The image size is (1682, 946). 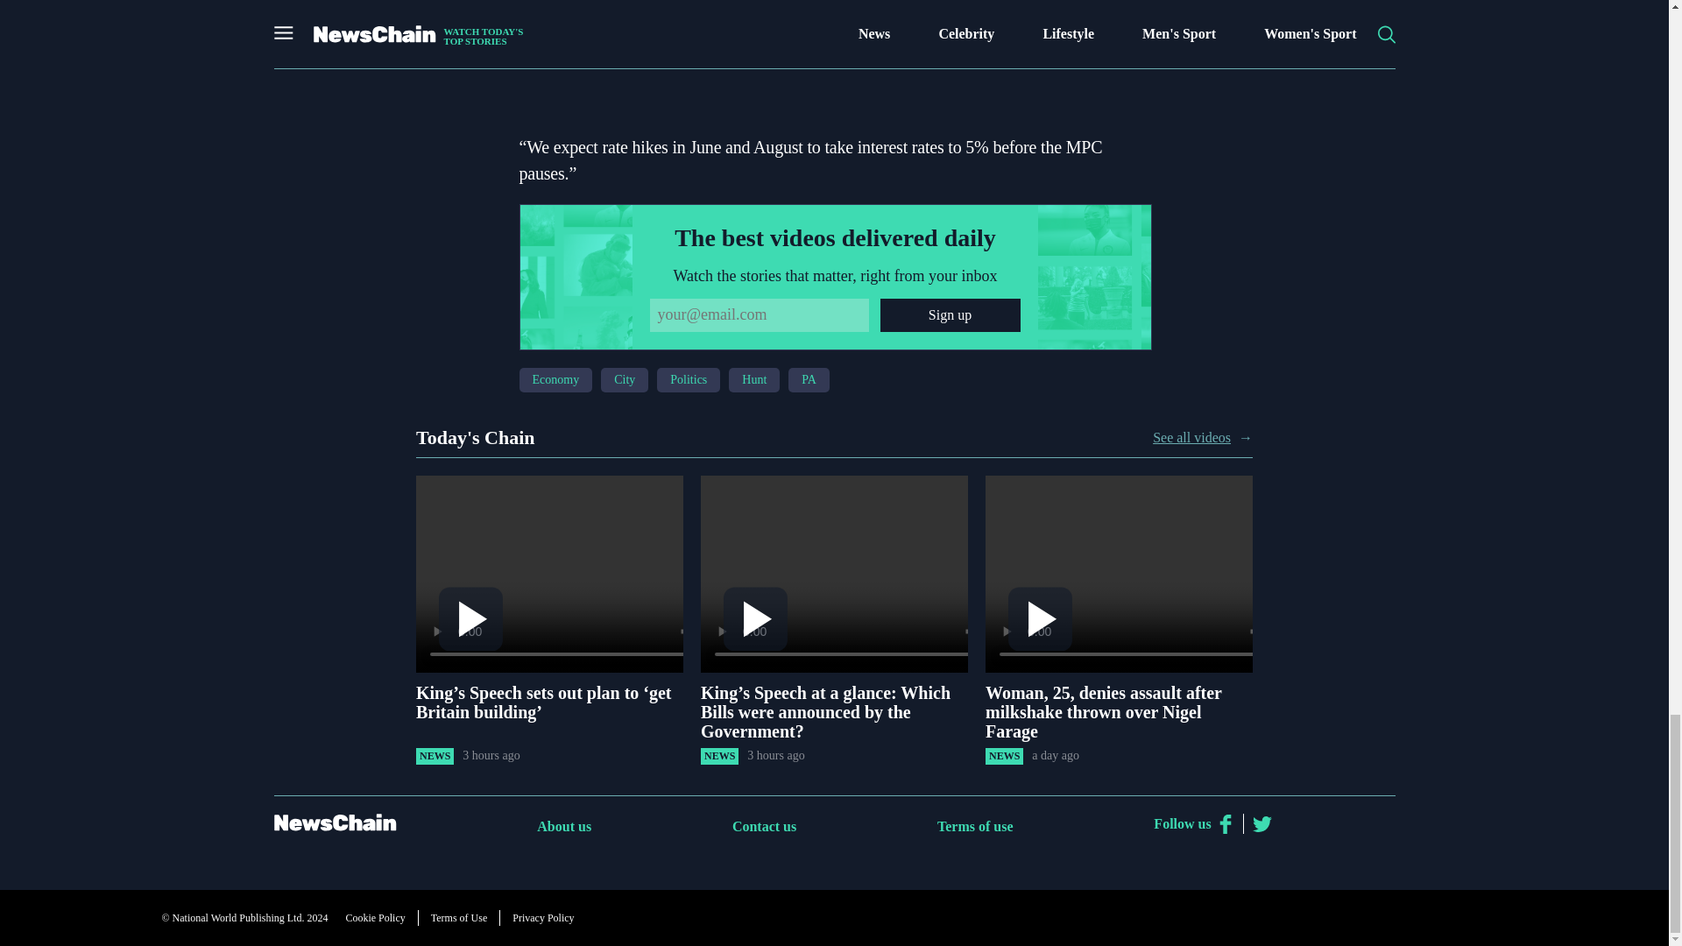 What do you see at coordinates (1191, 438) in the screenshot?
I see `See all videos` at bounding box center [1191, 438].